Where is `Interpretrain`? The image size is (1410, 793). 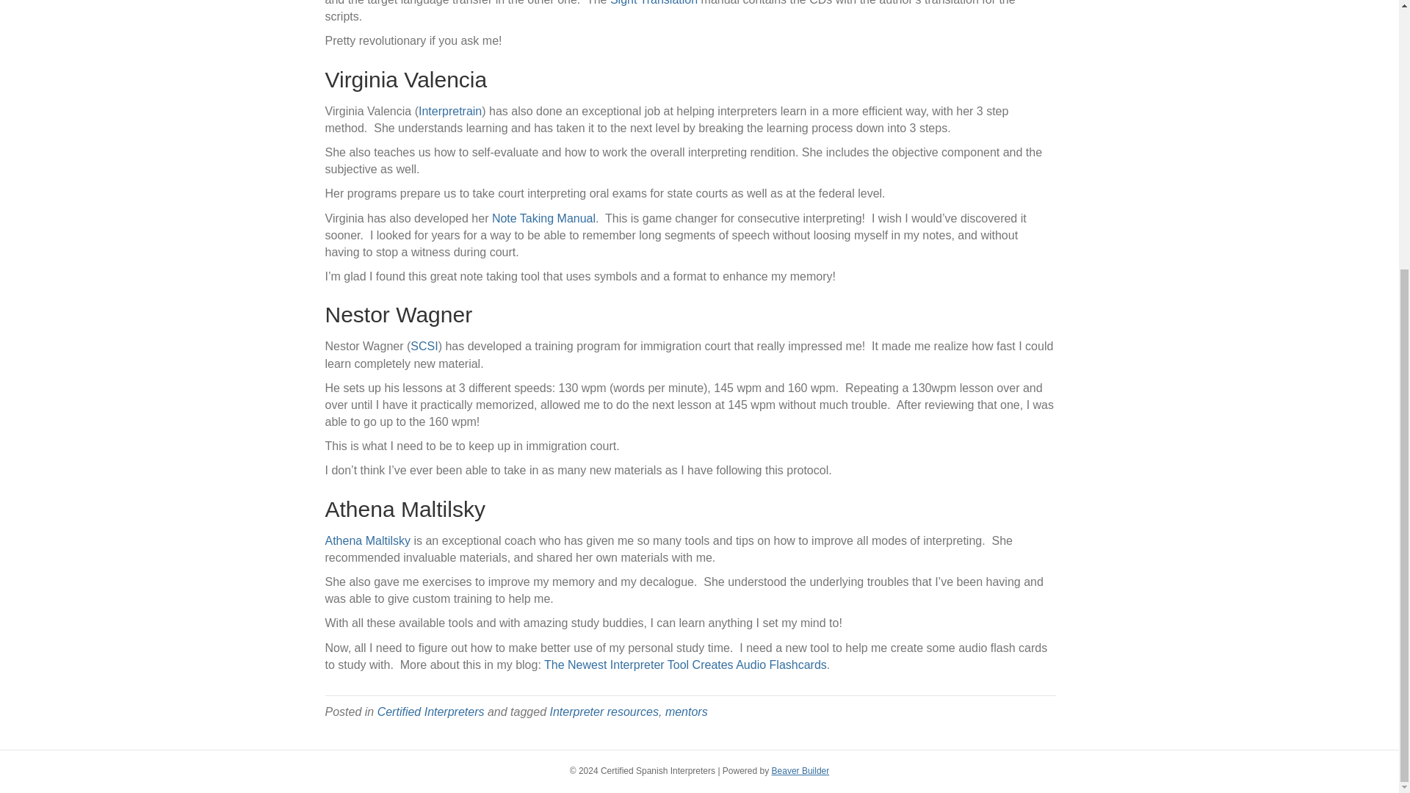 Interpretrain is located at coordinates (450, 110).